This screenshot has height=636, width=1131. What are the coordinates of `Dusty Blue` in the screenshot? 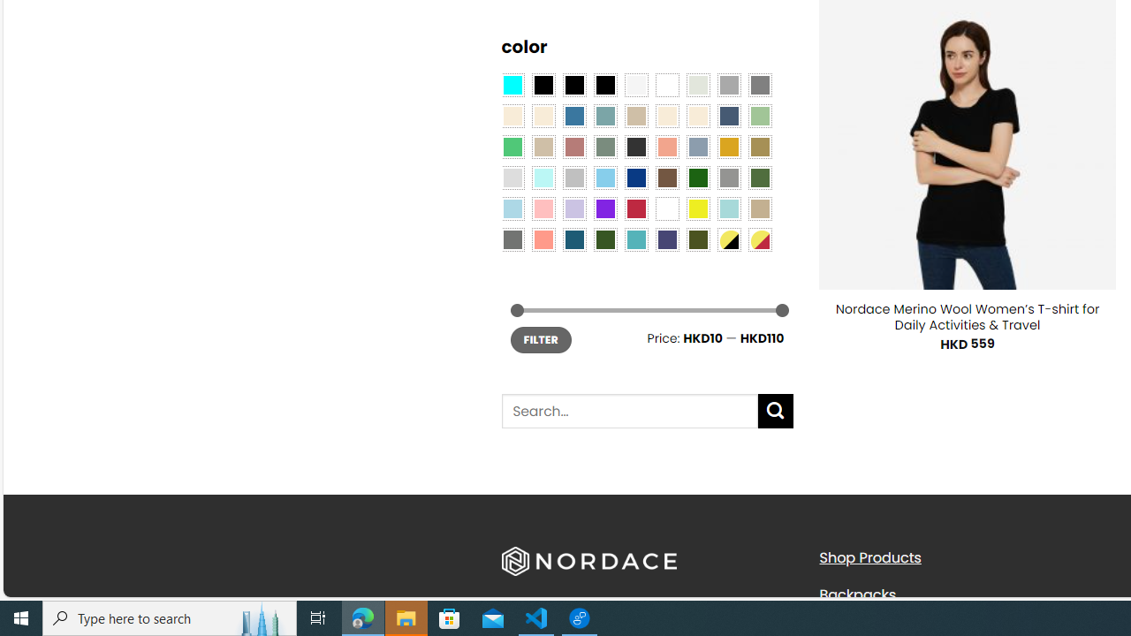 It's located at (697, 147).